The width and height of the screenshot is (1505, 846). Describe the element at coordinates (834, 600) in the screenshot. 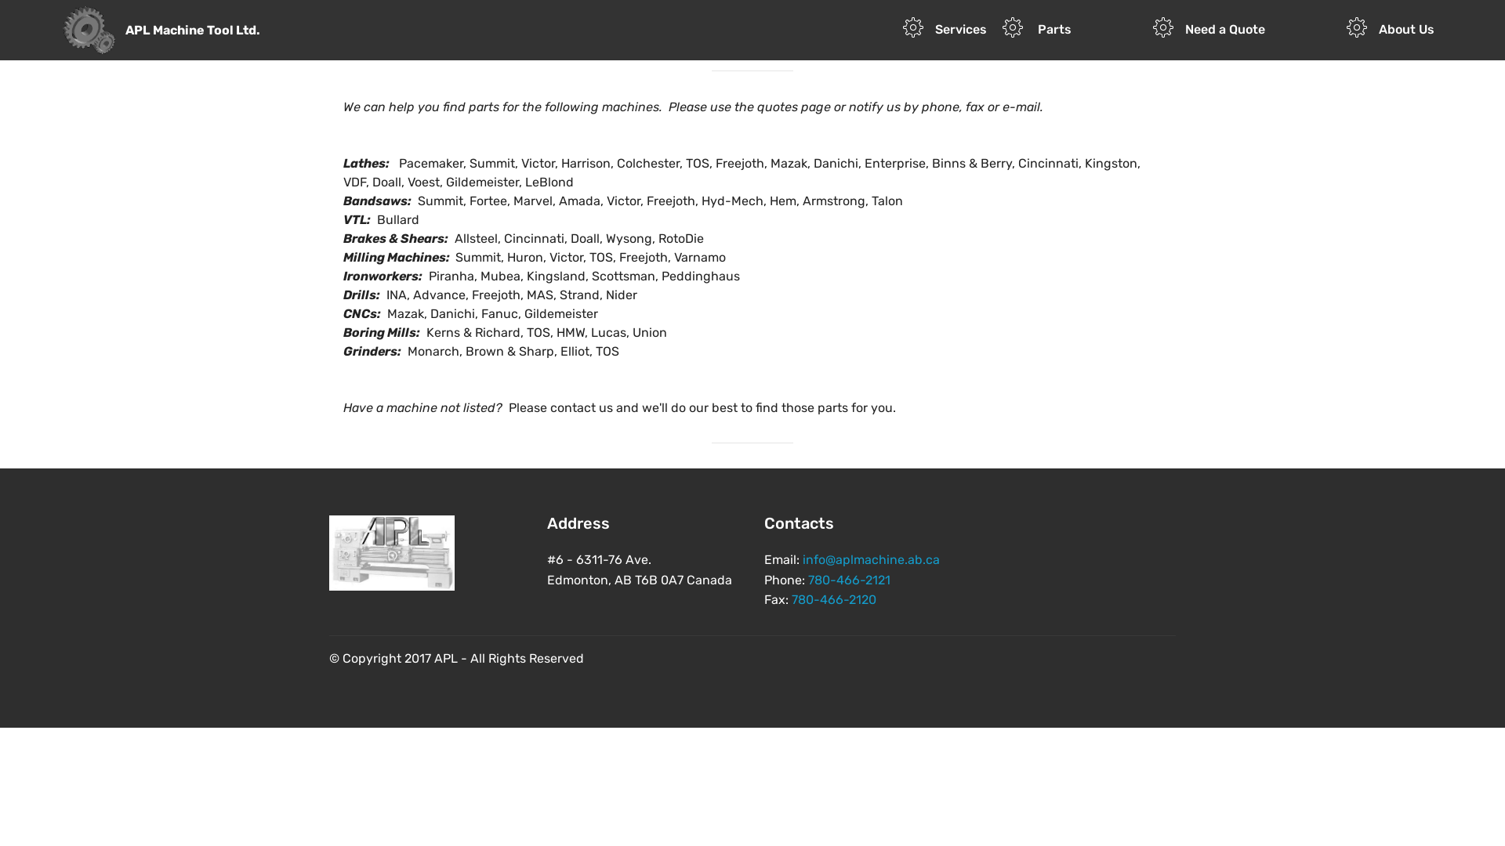

I see `780-466-2120` at that location.